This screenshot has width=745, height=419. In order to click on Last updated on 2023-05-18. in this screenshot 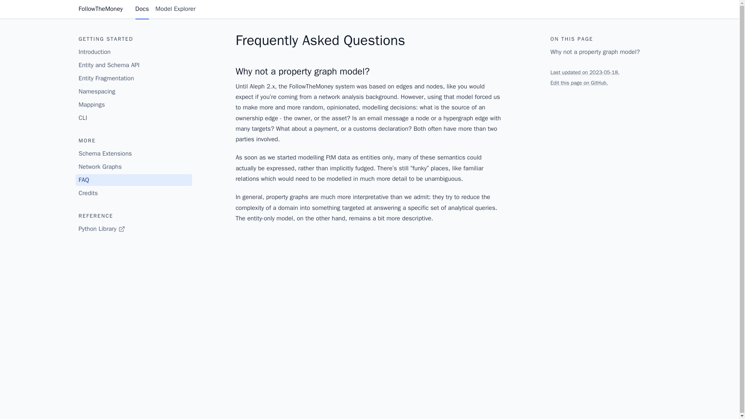, I will do `click(584, 72)`.